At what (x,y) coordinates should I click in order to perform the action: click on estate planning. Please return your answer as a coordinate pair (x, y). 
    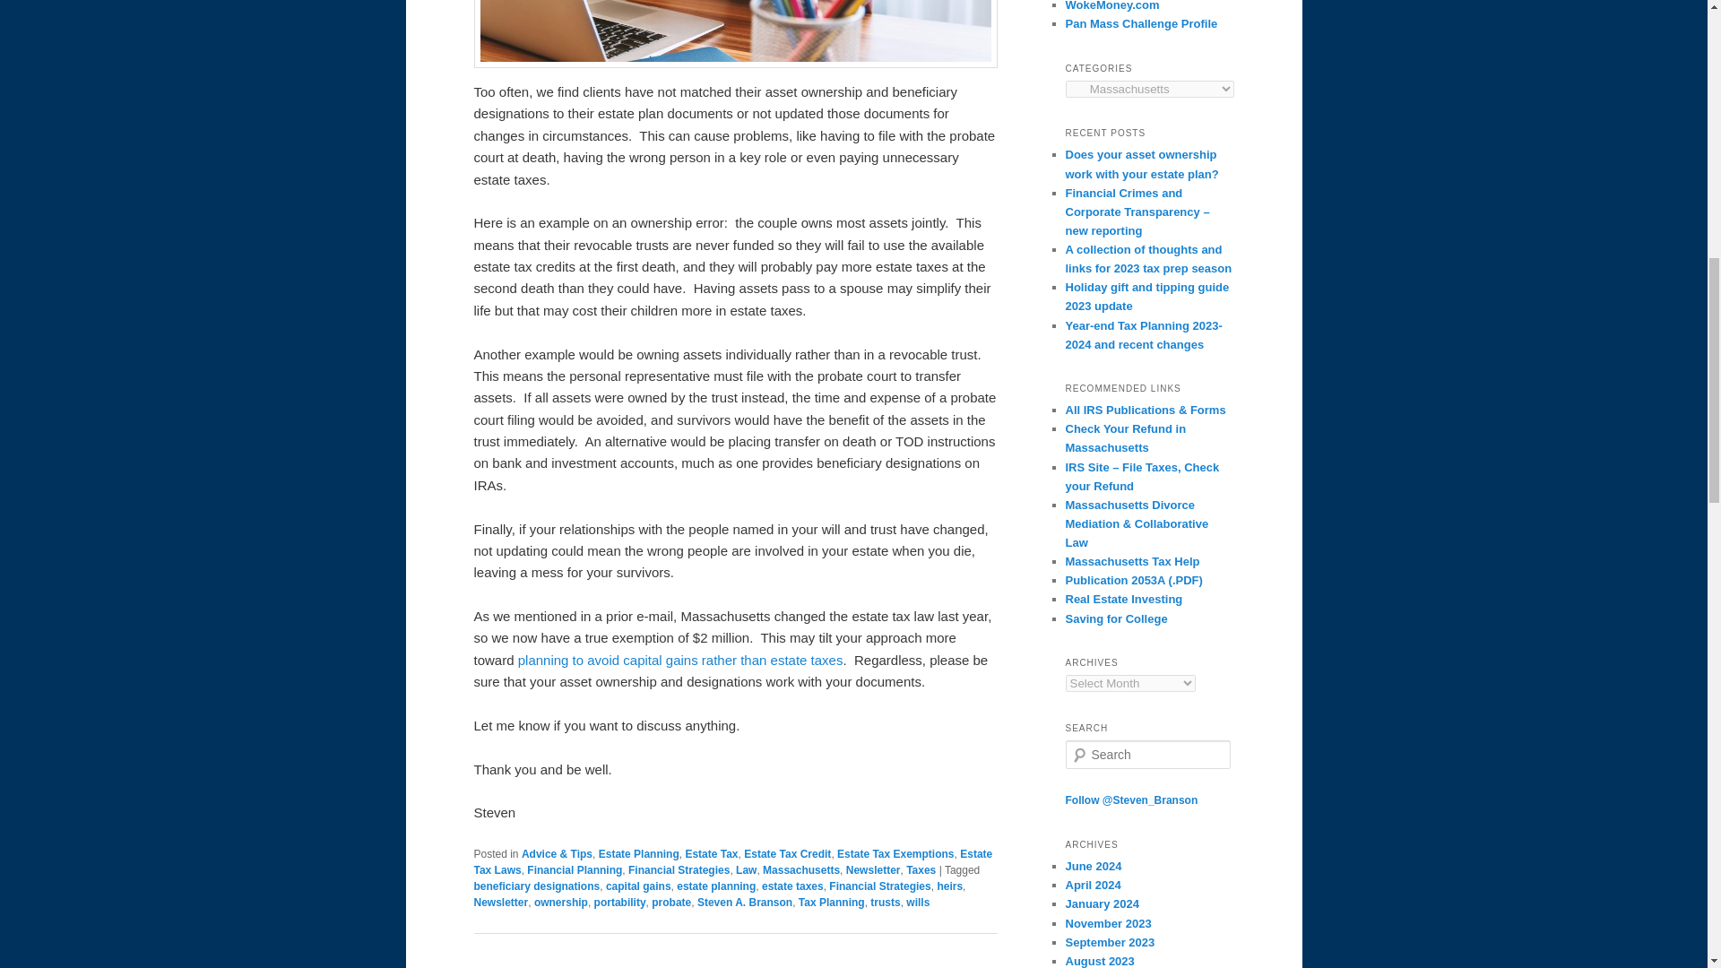
    Looking at the image, I should click on (715, 886).